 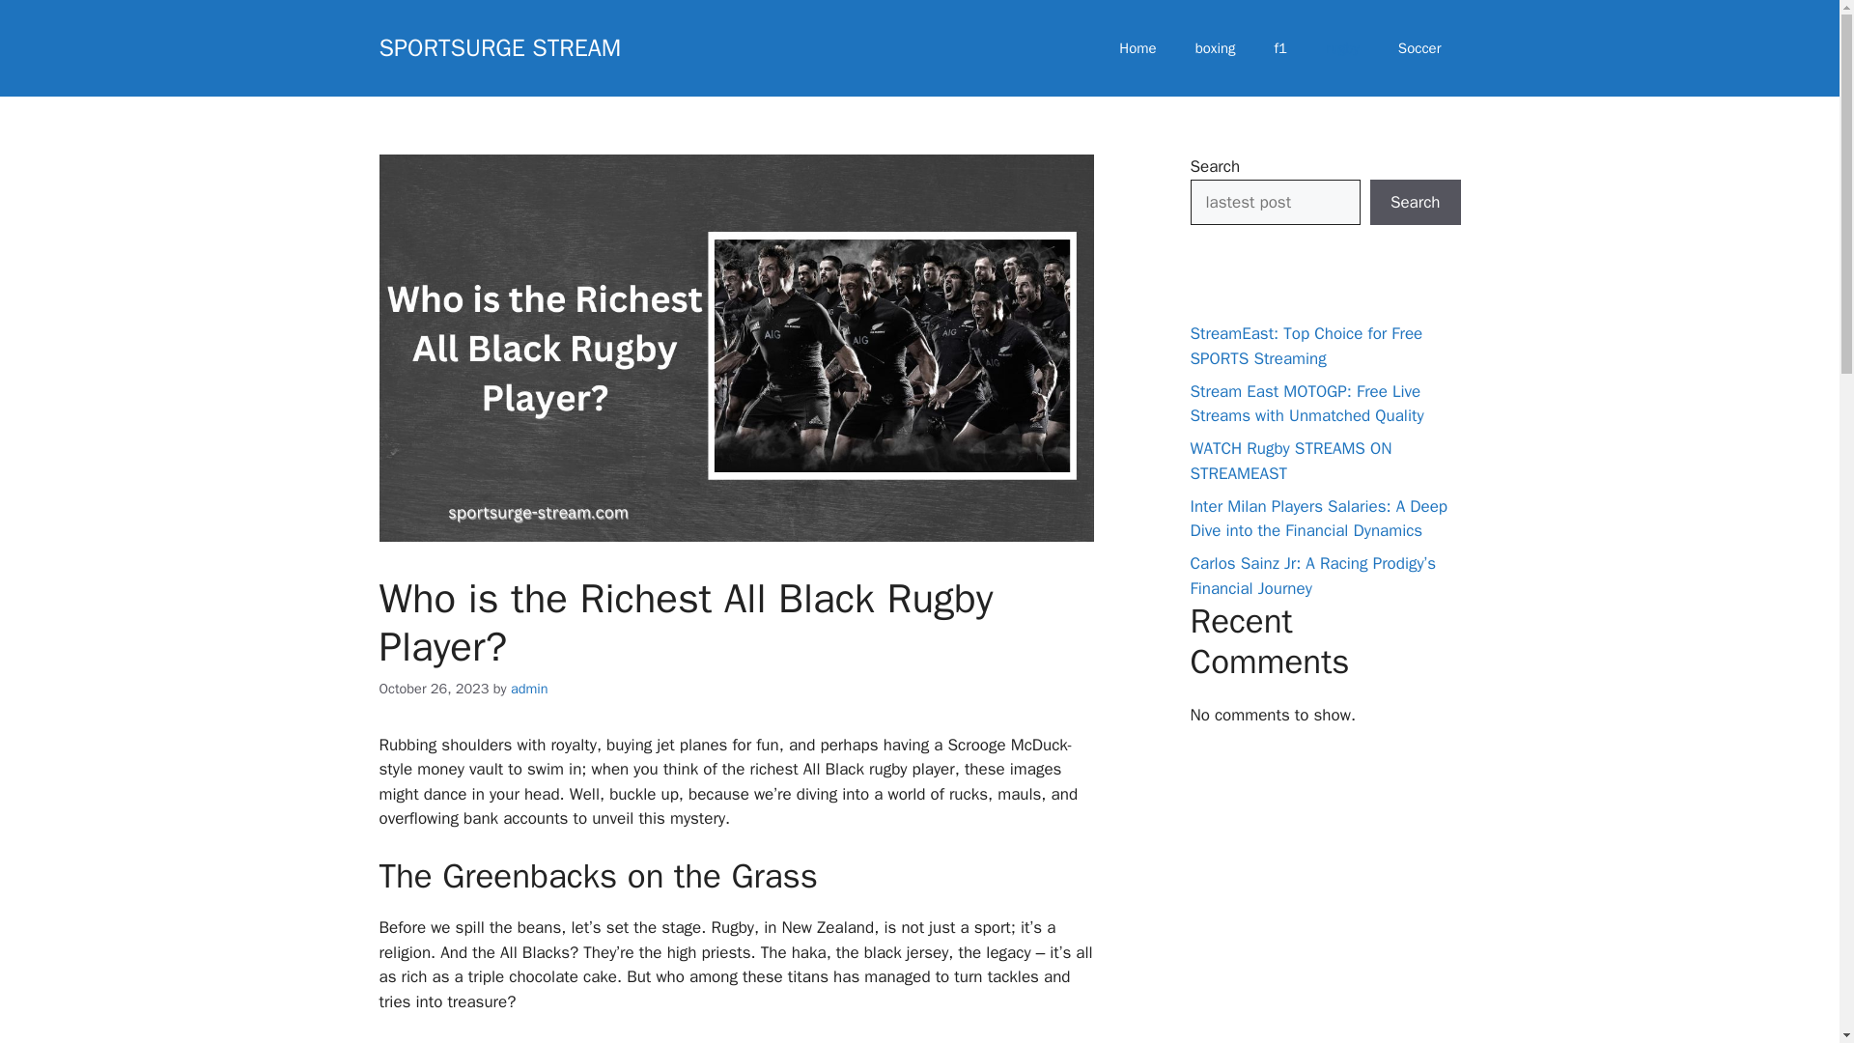 I want to click on StreamEast: Top Choice for Free SPORTS Streaming, so click(x=1306, y=346).